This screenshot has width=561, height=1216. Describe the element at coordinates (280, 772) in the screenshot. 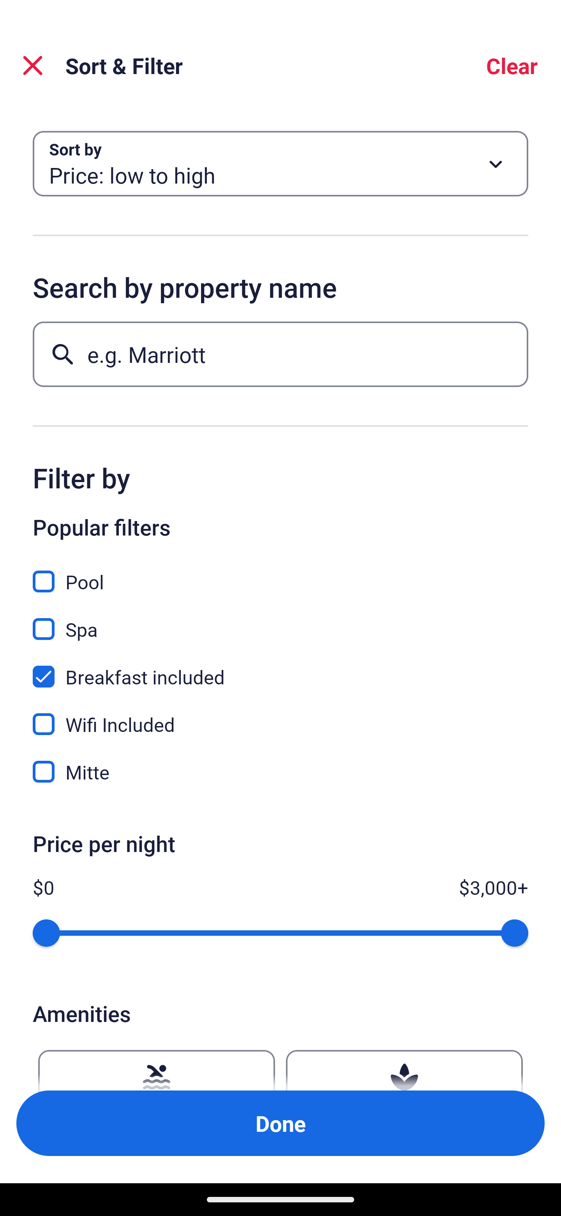

I see `Mitte, Mitte` at that location.